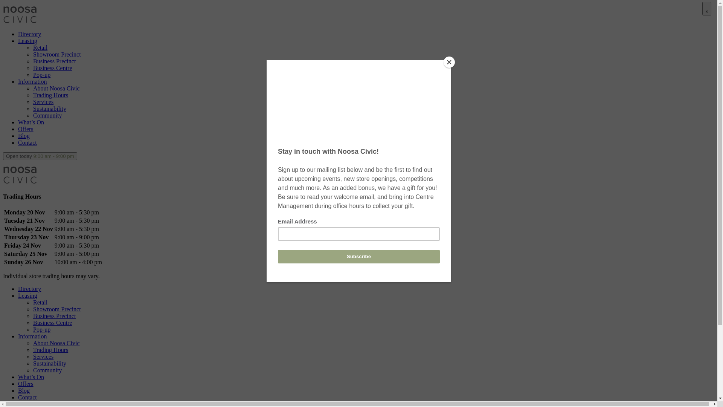 This screenshot has width=723, height=407. Describe the element at coordinates (28, 295) in the screenshot. I see `Leasing` at that location.